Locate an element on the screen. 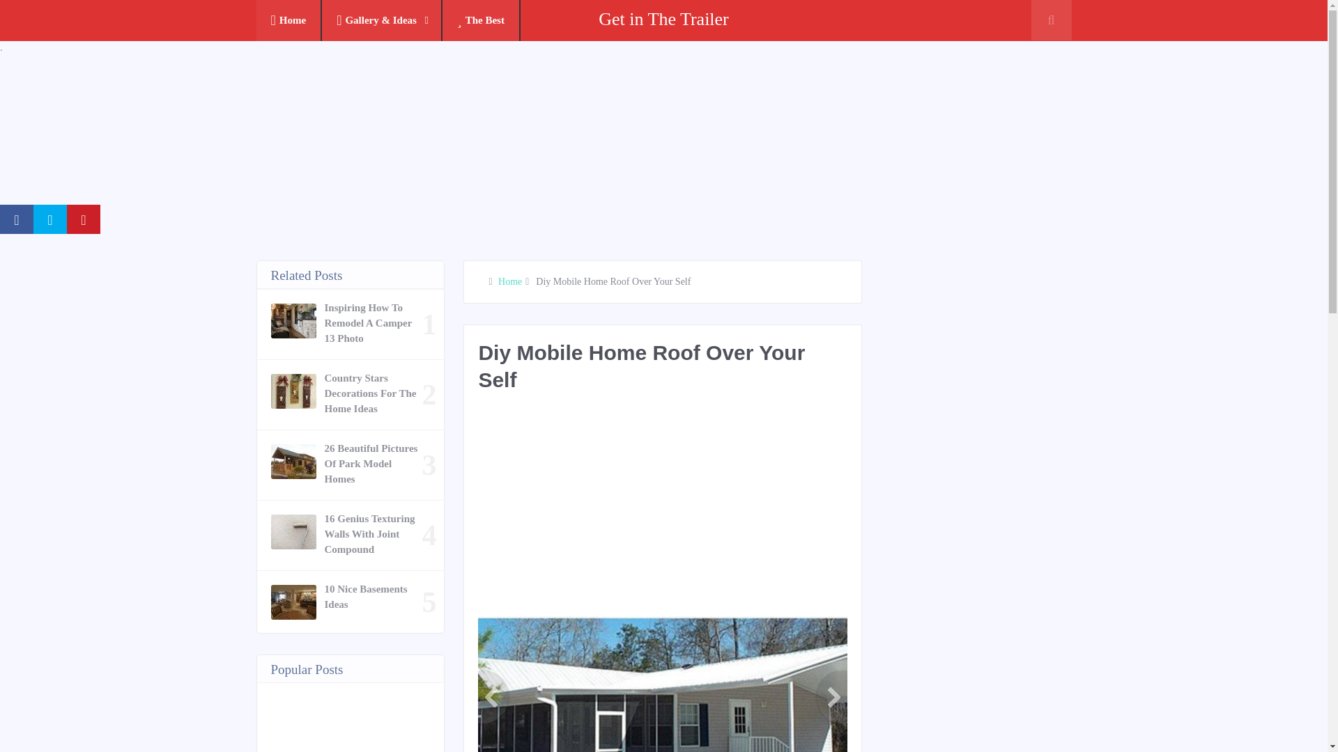 The image size is (1338, 752). Advertisement is located at coordinates (731, 511).